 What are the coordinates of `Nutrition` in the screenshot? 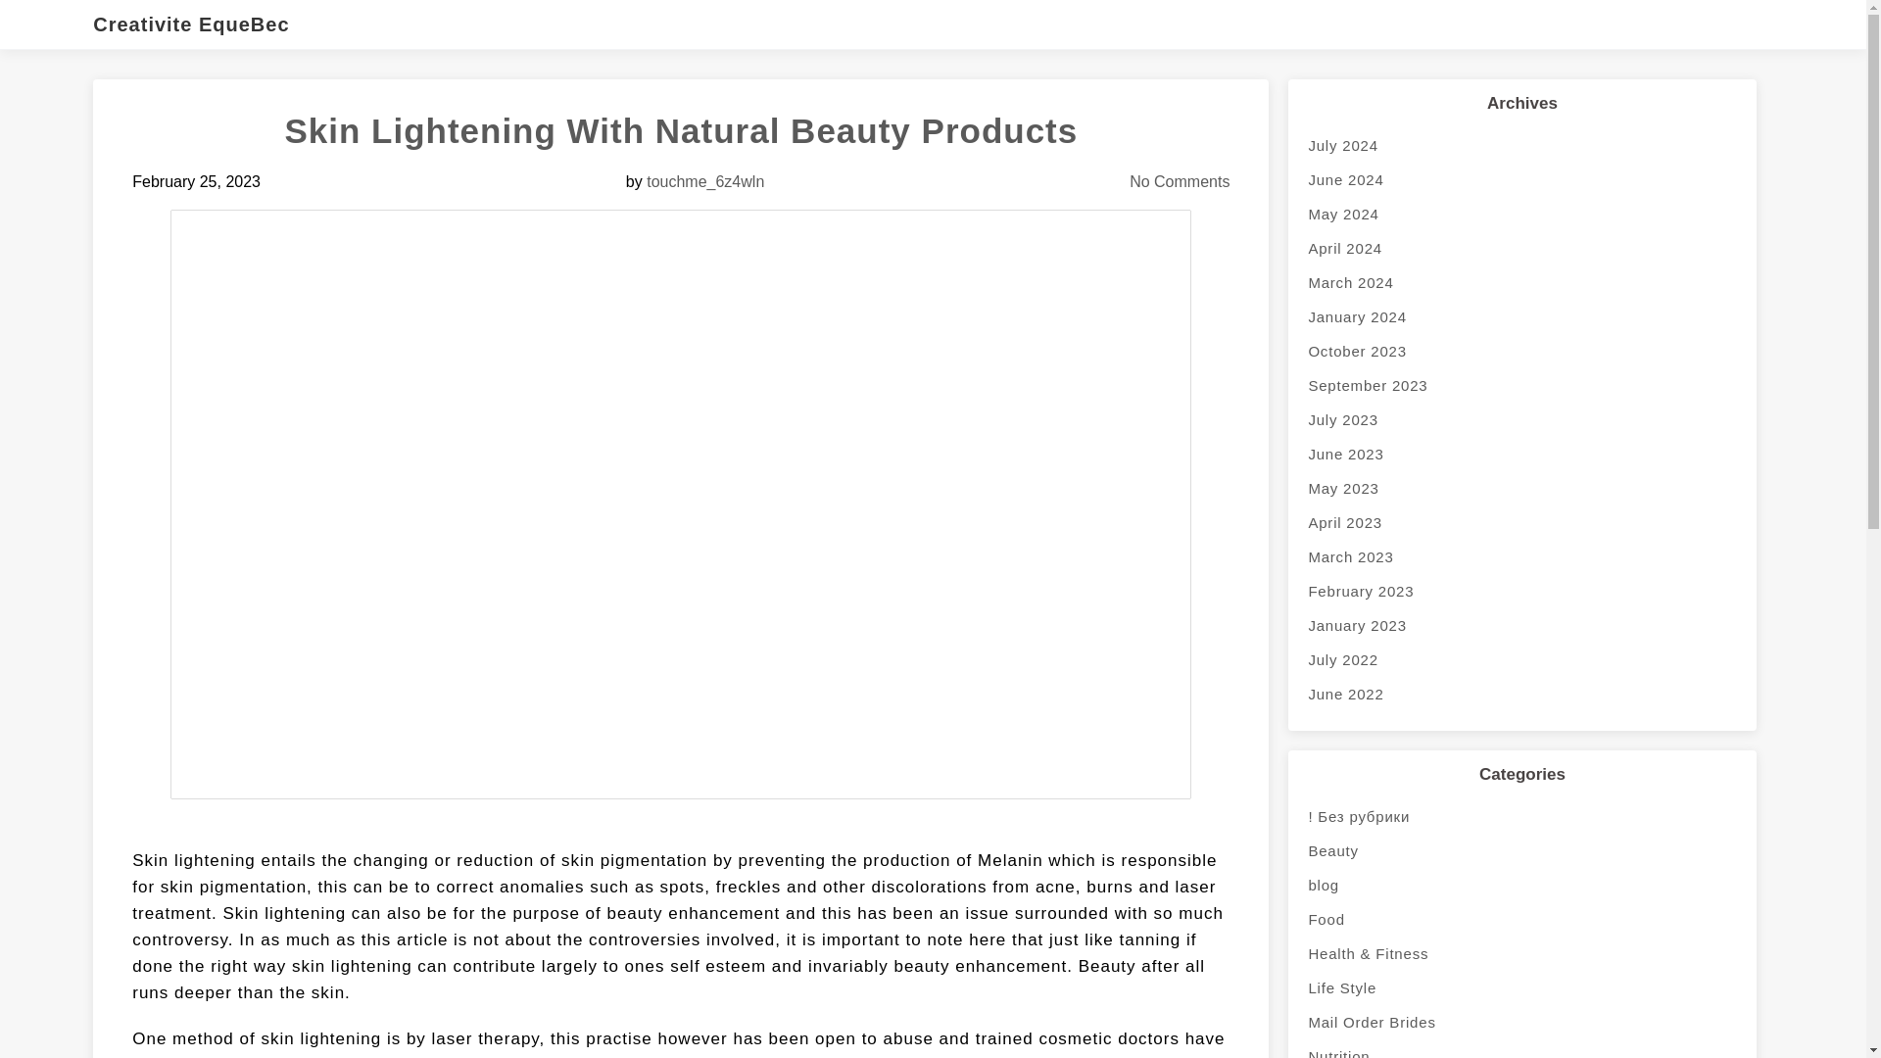 It's located at (1521, 1048).